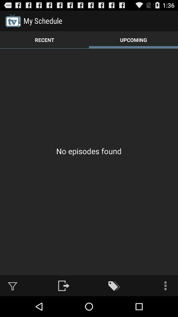 This screenshot has width=178, height=317. I want to click on turn off the item next to recent icon, so click(133, 40).